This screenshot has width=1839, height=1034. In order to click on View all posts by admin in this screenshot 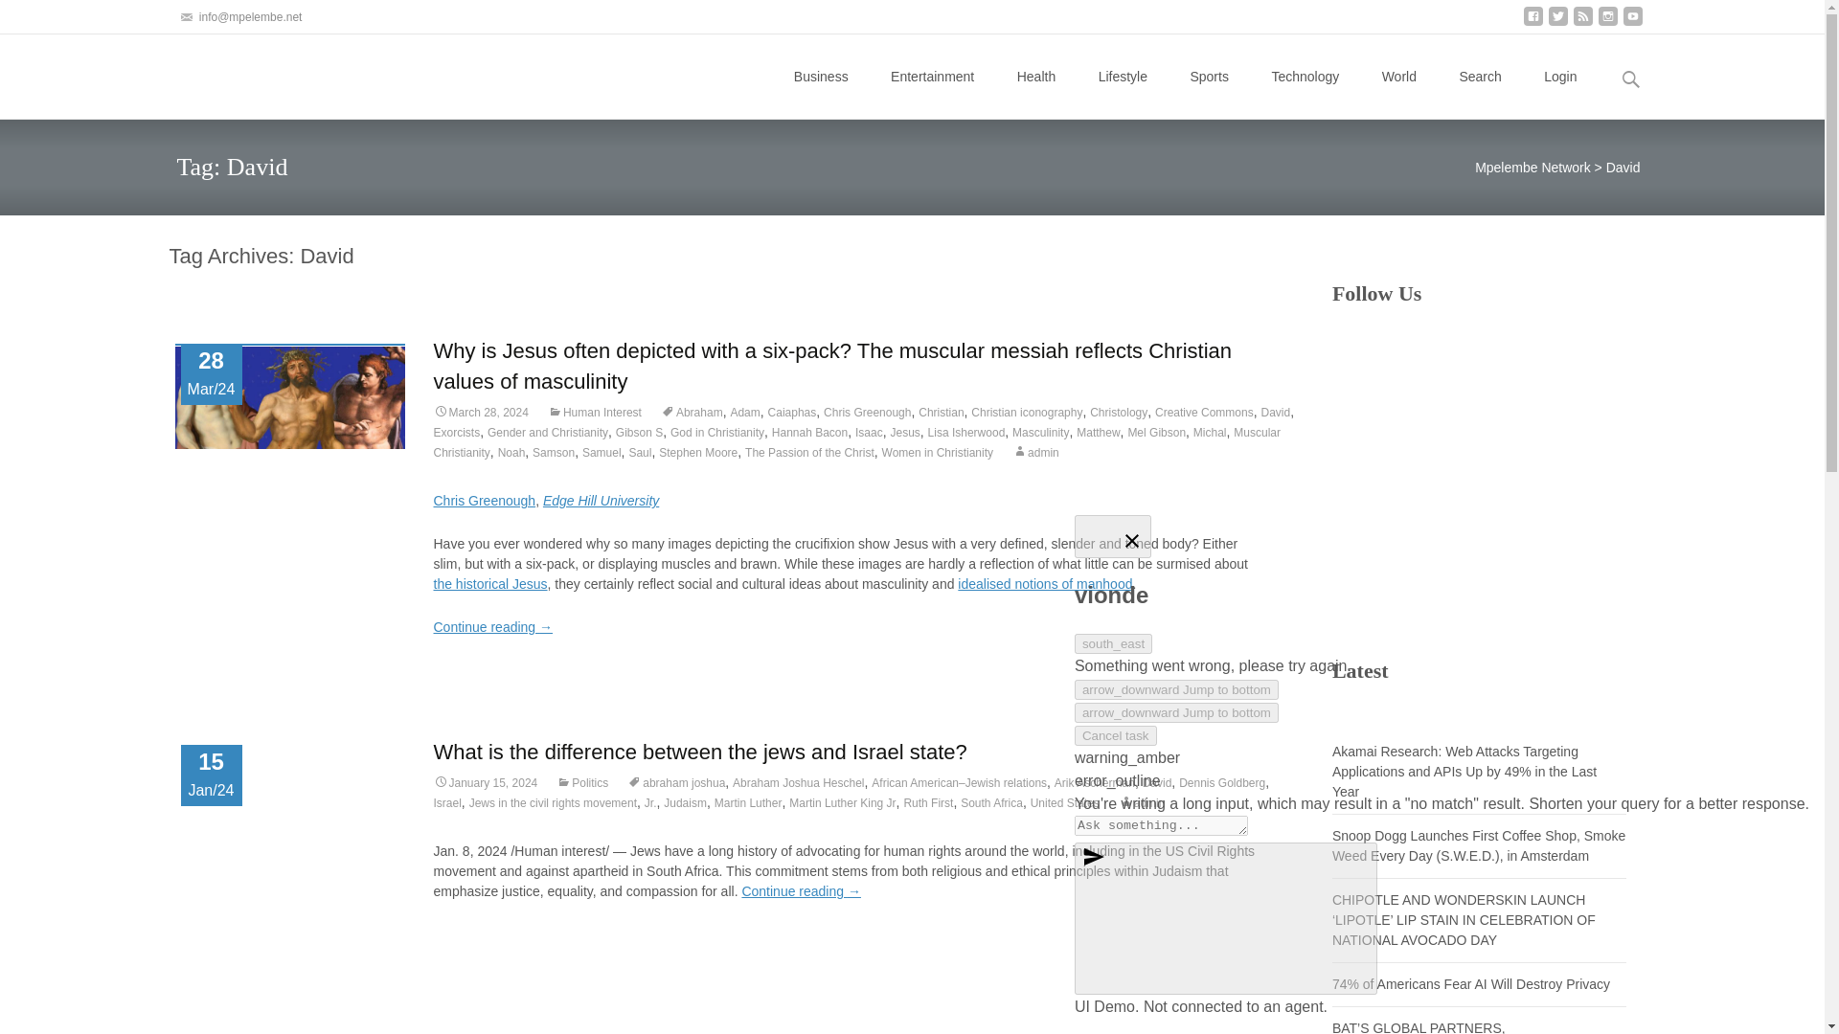, I will do `click(1035, 452)`.